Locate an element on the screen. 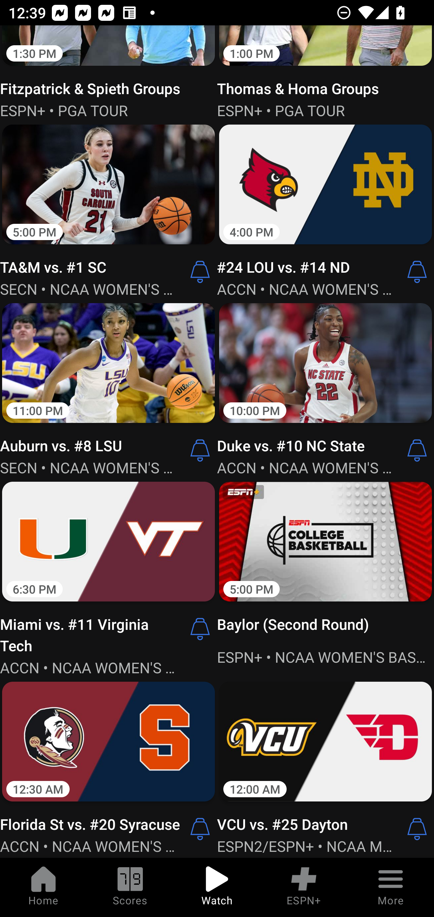 Image resolution: width=434 pixels, height=917 pixels. Alerts is located at coordinates (417, 272).